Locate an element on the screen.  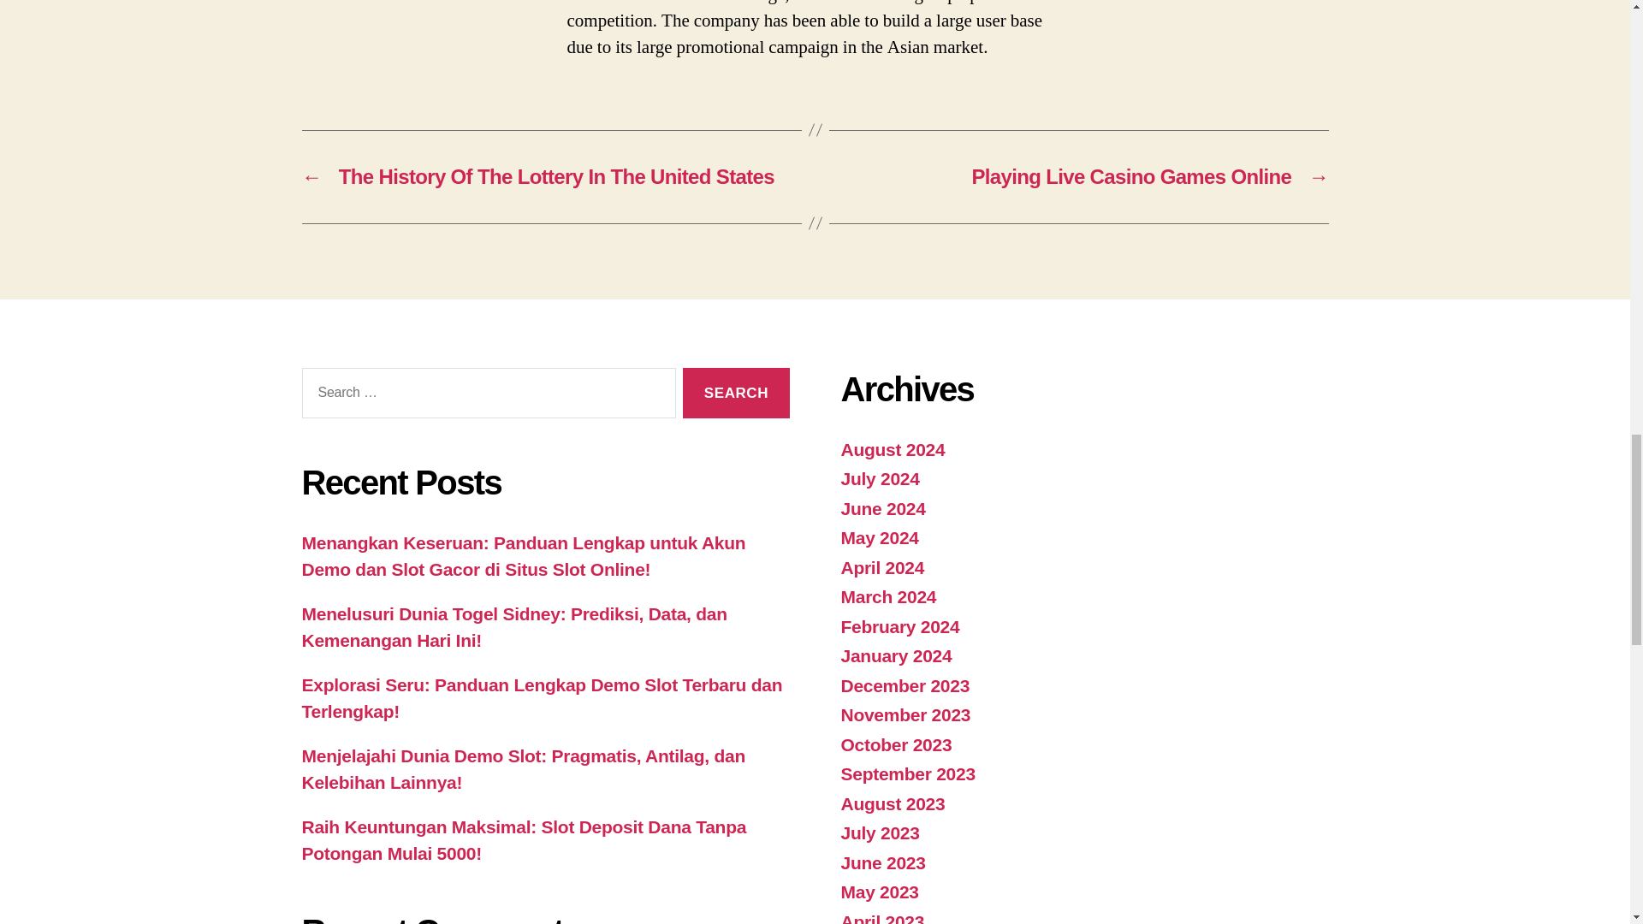
Search is located at coordinates (736, 393).